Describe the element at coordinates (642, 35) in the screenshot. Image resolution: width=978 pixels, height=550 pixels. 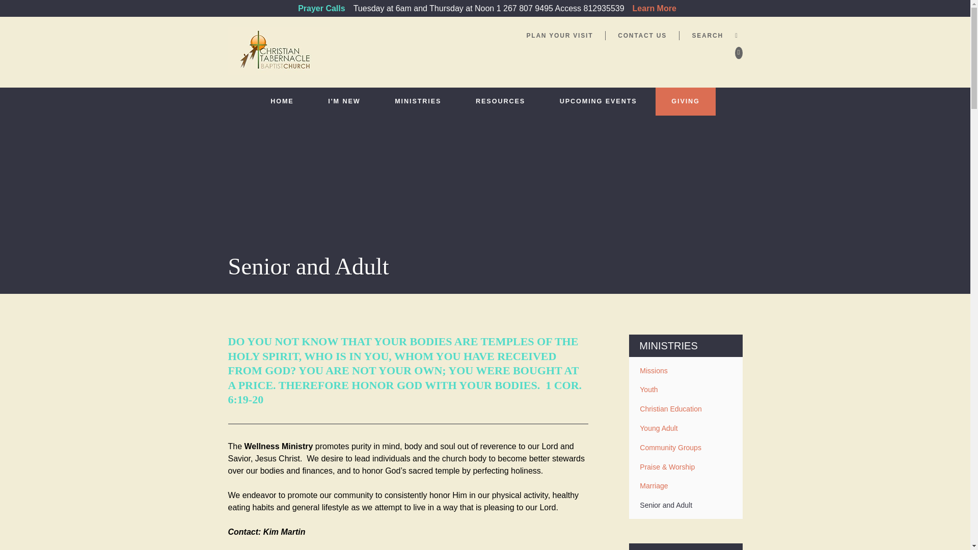
I see `Contact Us` at that location.